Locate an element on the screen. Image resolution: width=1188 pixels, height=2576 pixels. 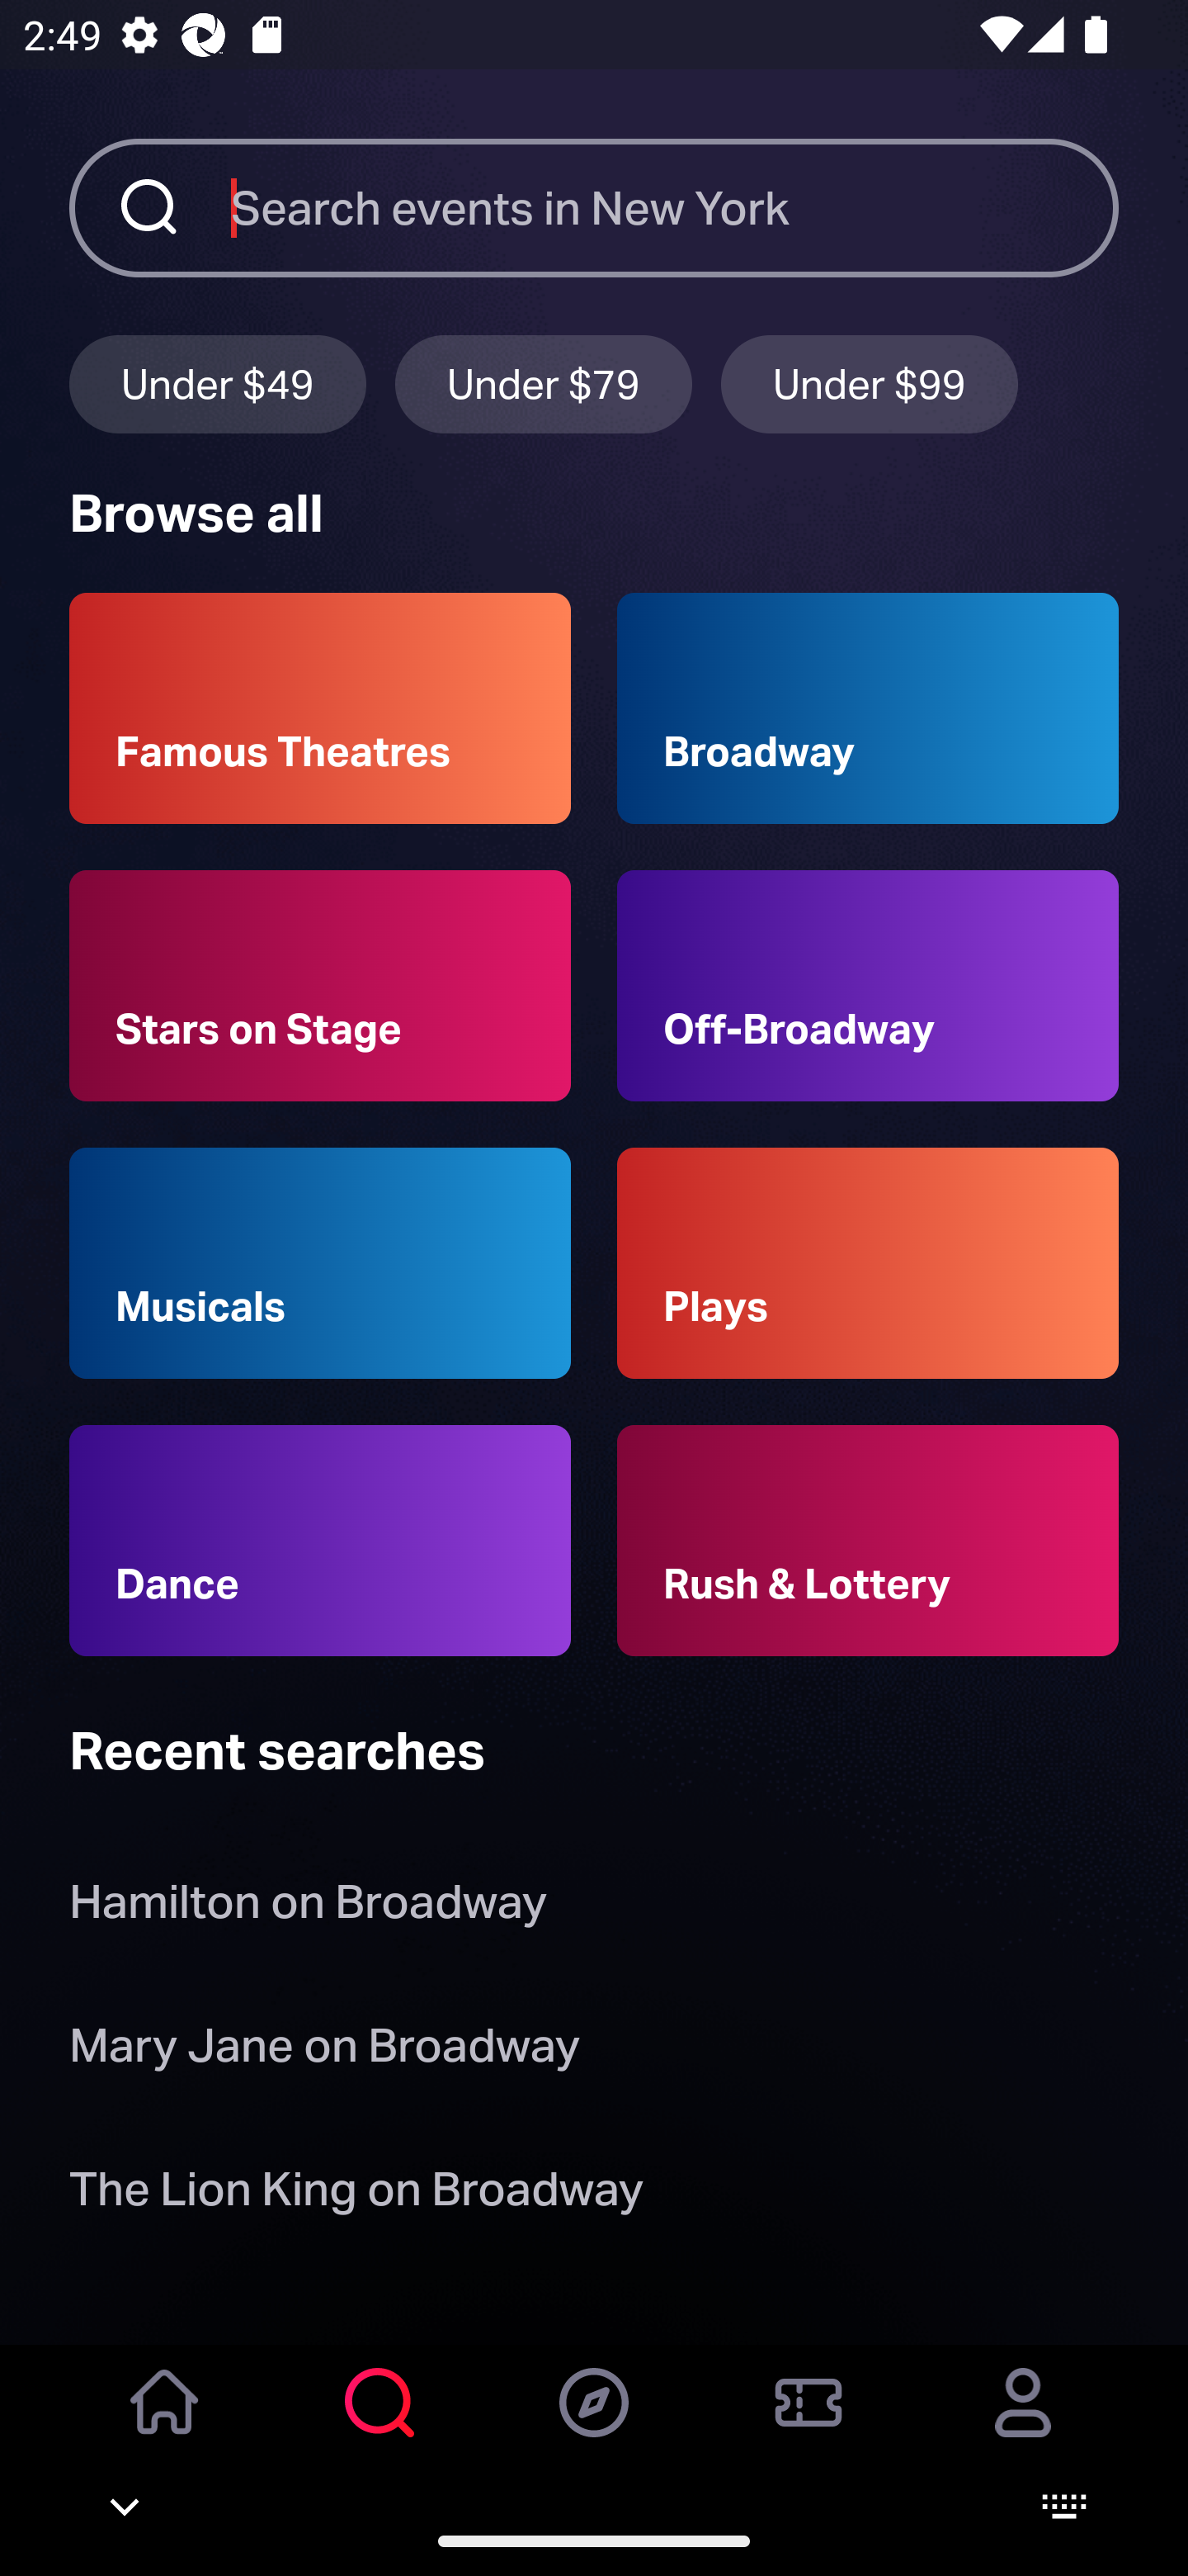
Rush & Lottery is located at coordinates (868, 1541).